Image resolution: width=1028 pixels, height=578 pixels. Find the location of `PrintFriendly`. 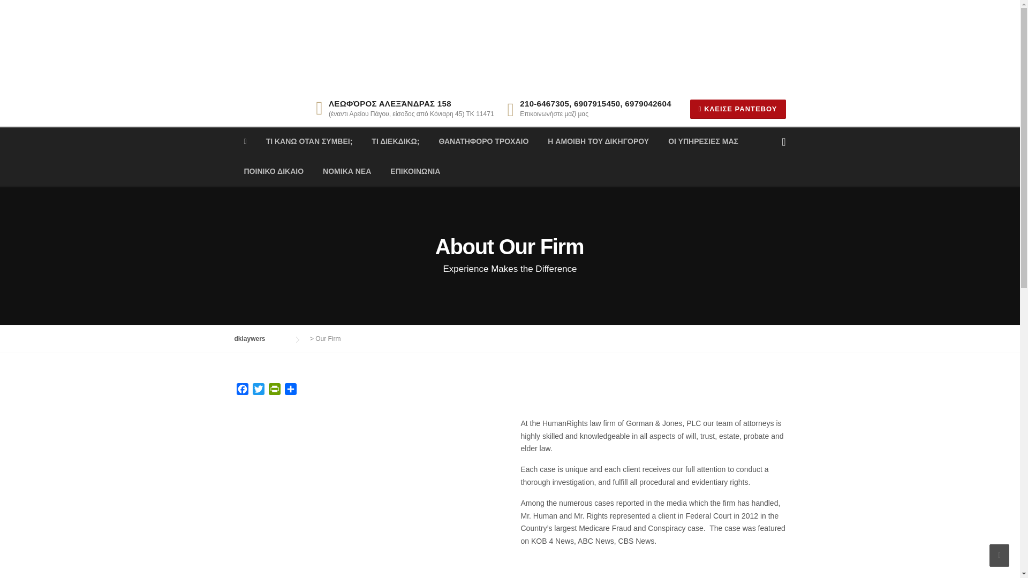

PrintFriendly is located at coordinates (274, 391).